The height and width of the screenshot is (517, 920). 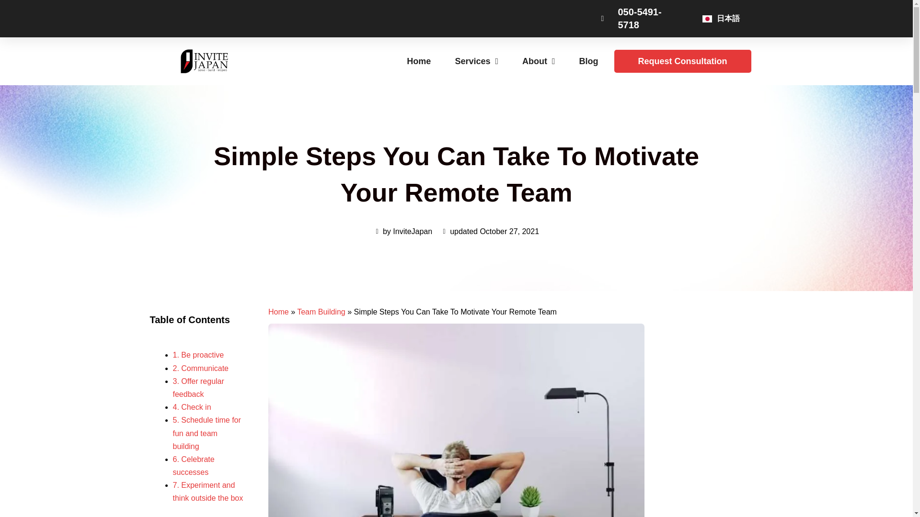 I want to click on About, so click(x=539, y=61).